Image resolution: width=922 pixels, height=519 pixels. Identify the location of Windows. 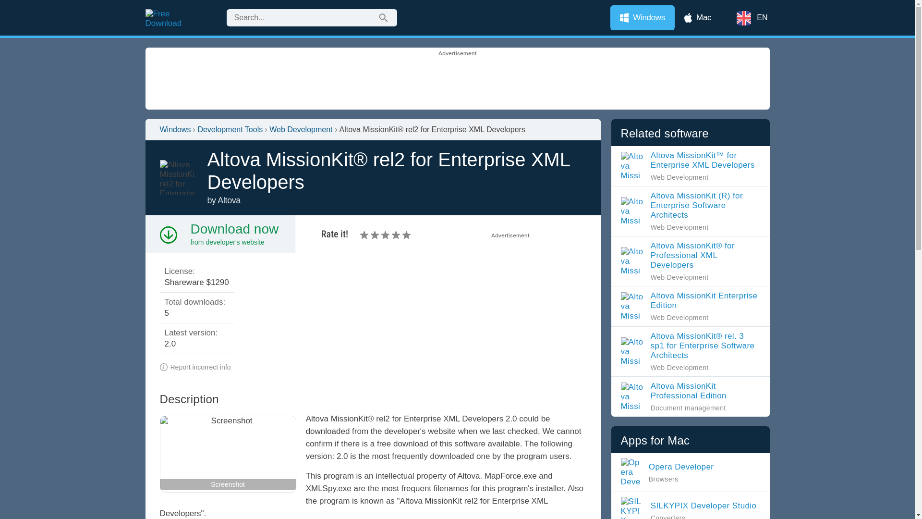
(643, 17).